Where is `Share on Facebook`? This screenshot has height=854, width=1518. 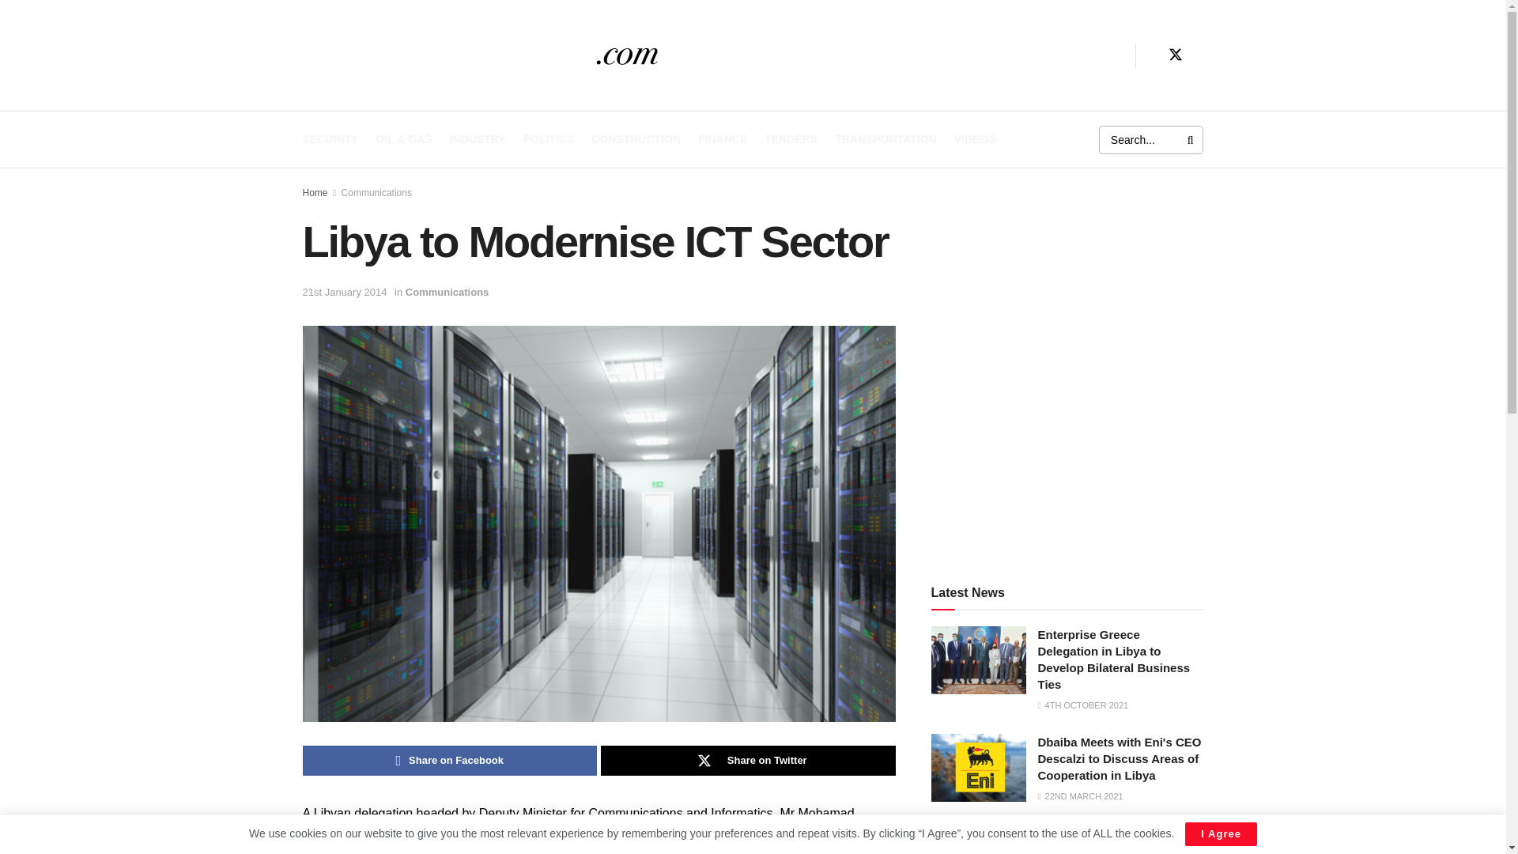 Share on Facebook is located at coordinates (449, 760).